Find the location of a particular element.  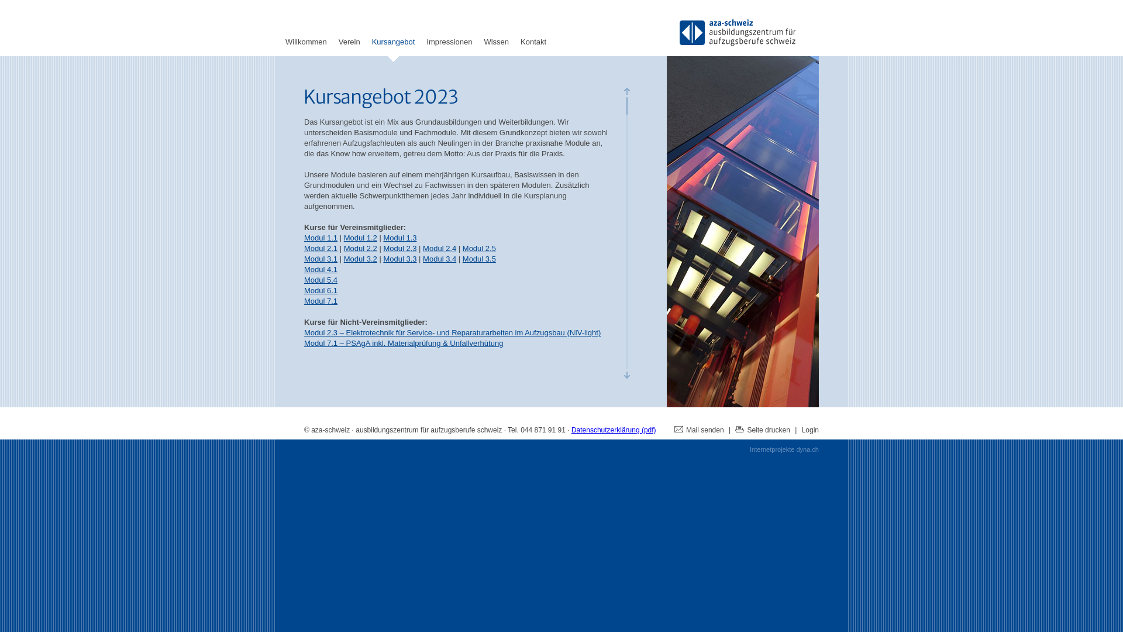

Modul 3.5 is located at coordinates (480, 259).